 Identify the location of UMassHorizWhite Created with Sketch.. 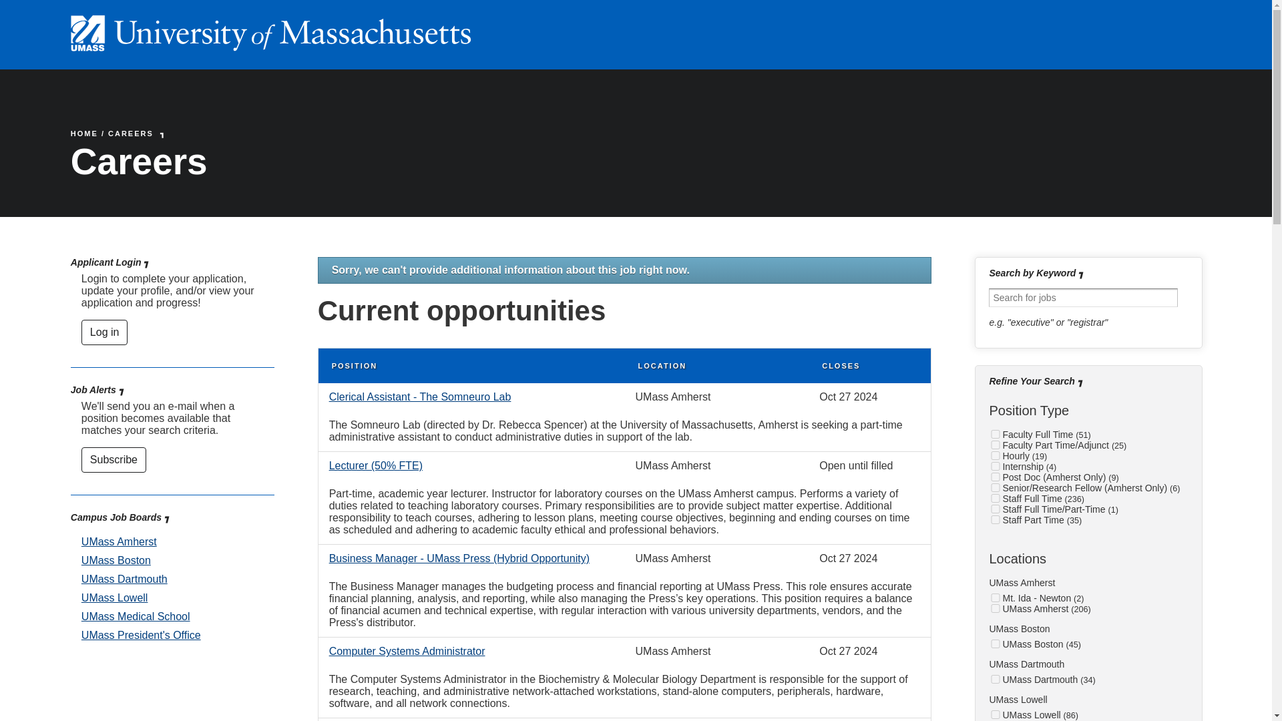
(271, 47).